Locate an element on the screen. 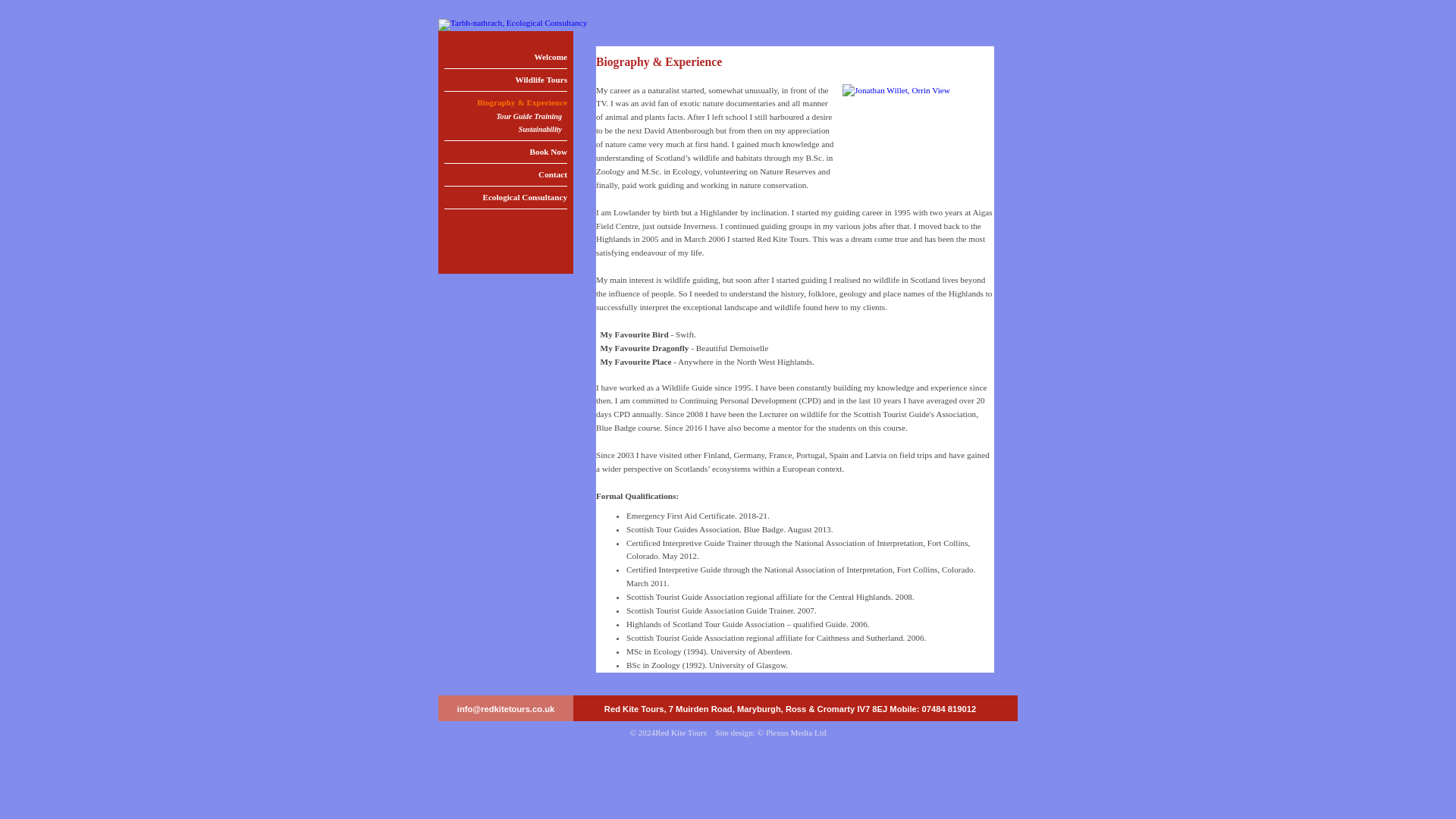  Ecological Consultancy is located at coordinates (505, 197).